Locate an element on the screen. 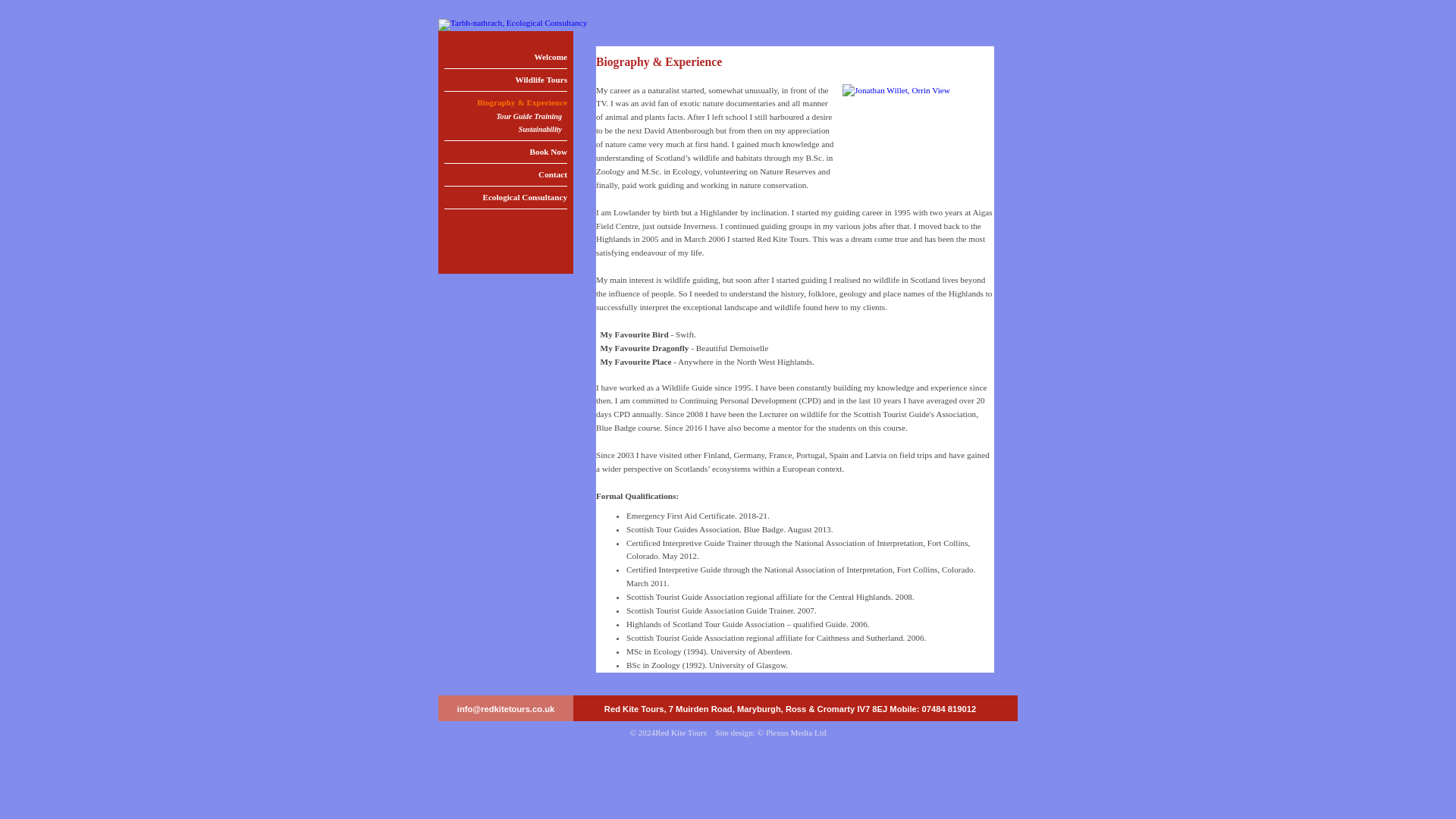  Ecological Consultancy is located at coordinates (505, 197).